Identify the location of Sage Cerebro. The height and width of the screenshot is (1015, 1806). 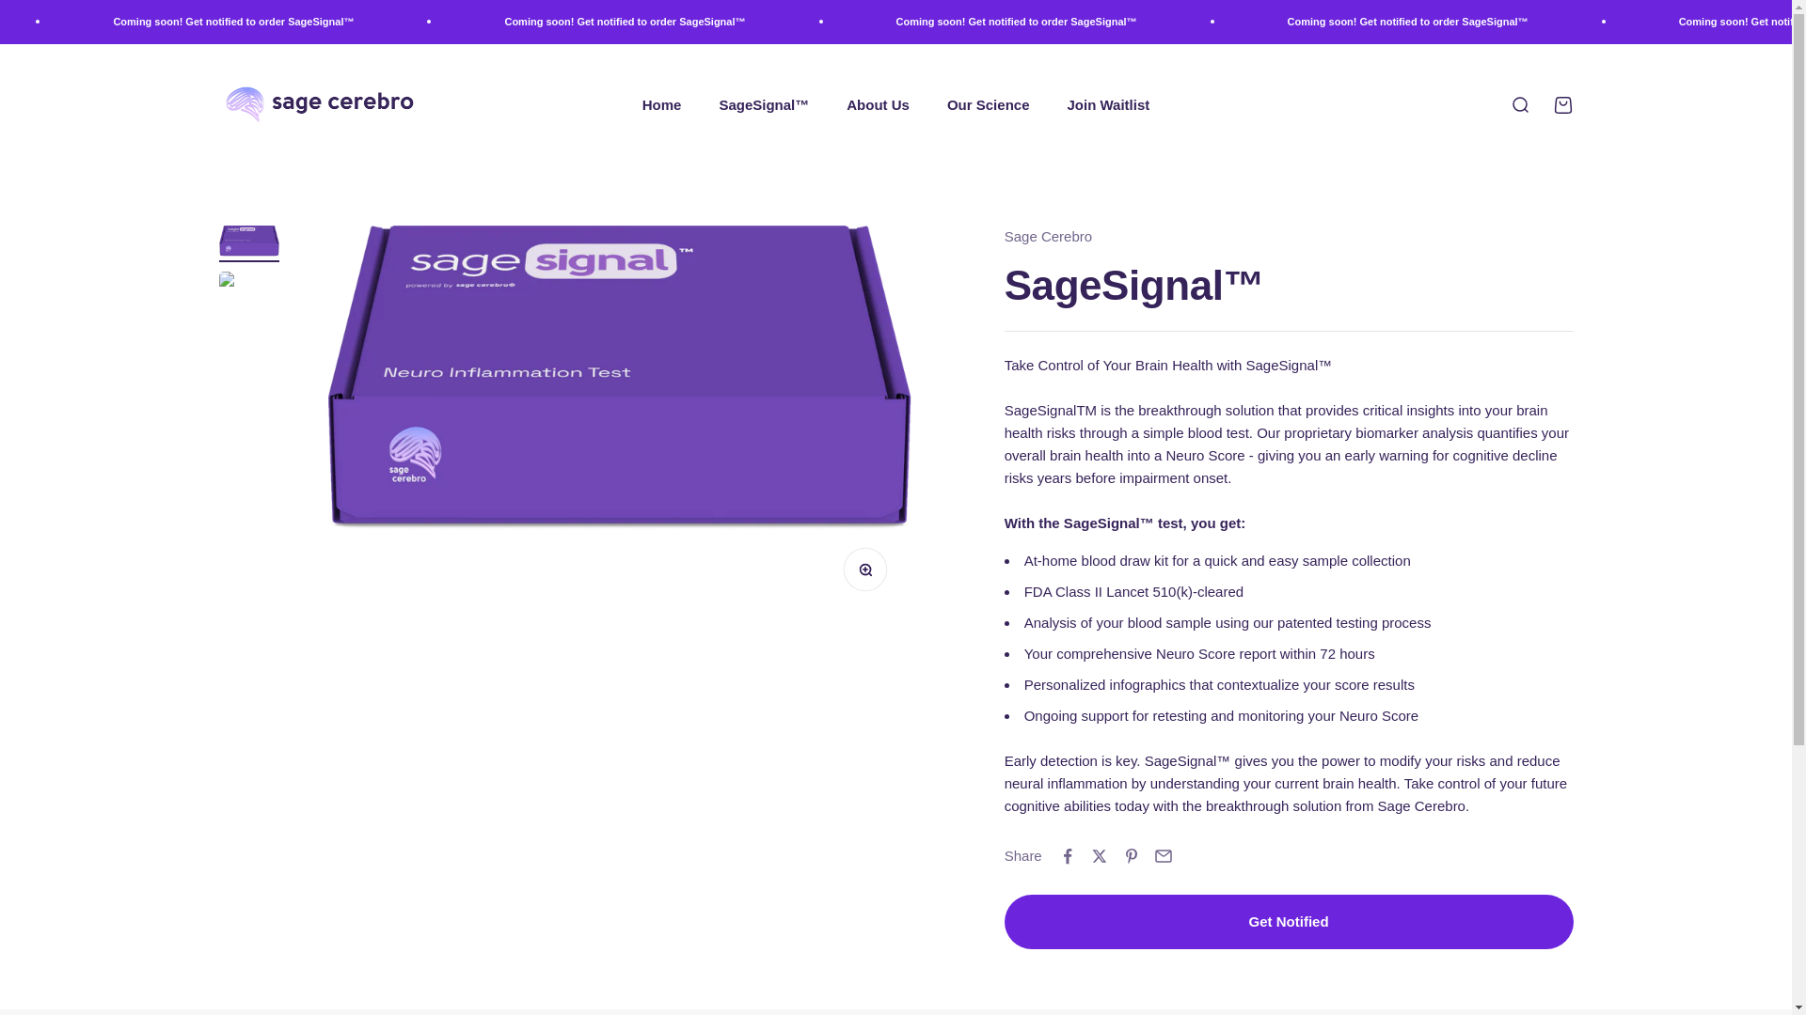
(1048, 237).